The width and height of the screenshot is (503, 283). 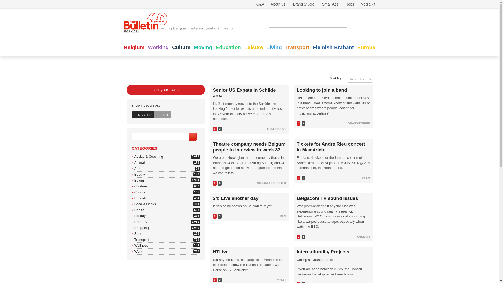 I want to click on Enter the terms you wish to search for., so click(x=297, y=47).